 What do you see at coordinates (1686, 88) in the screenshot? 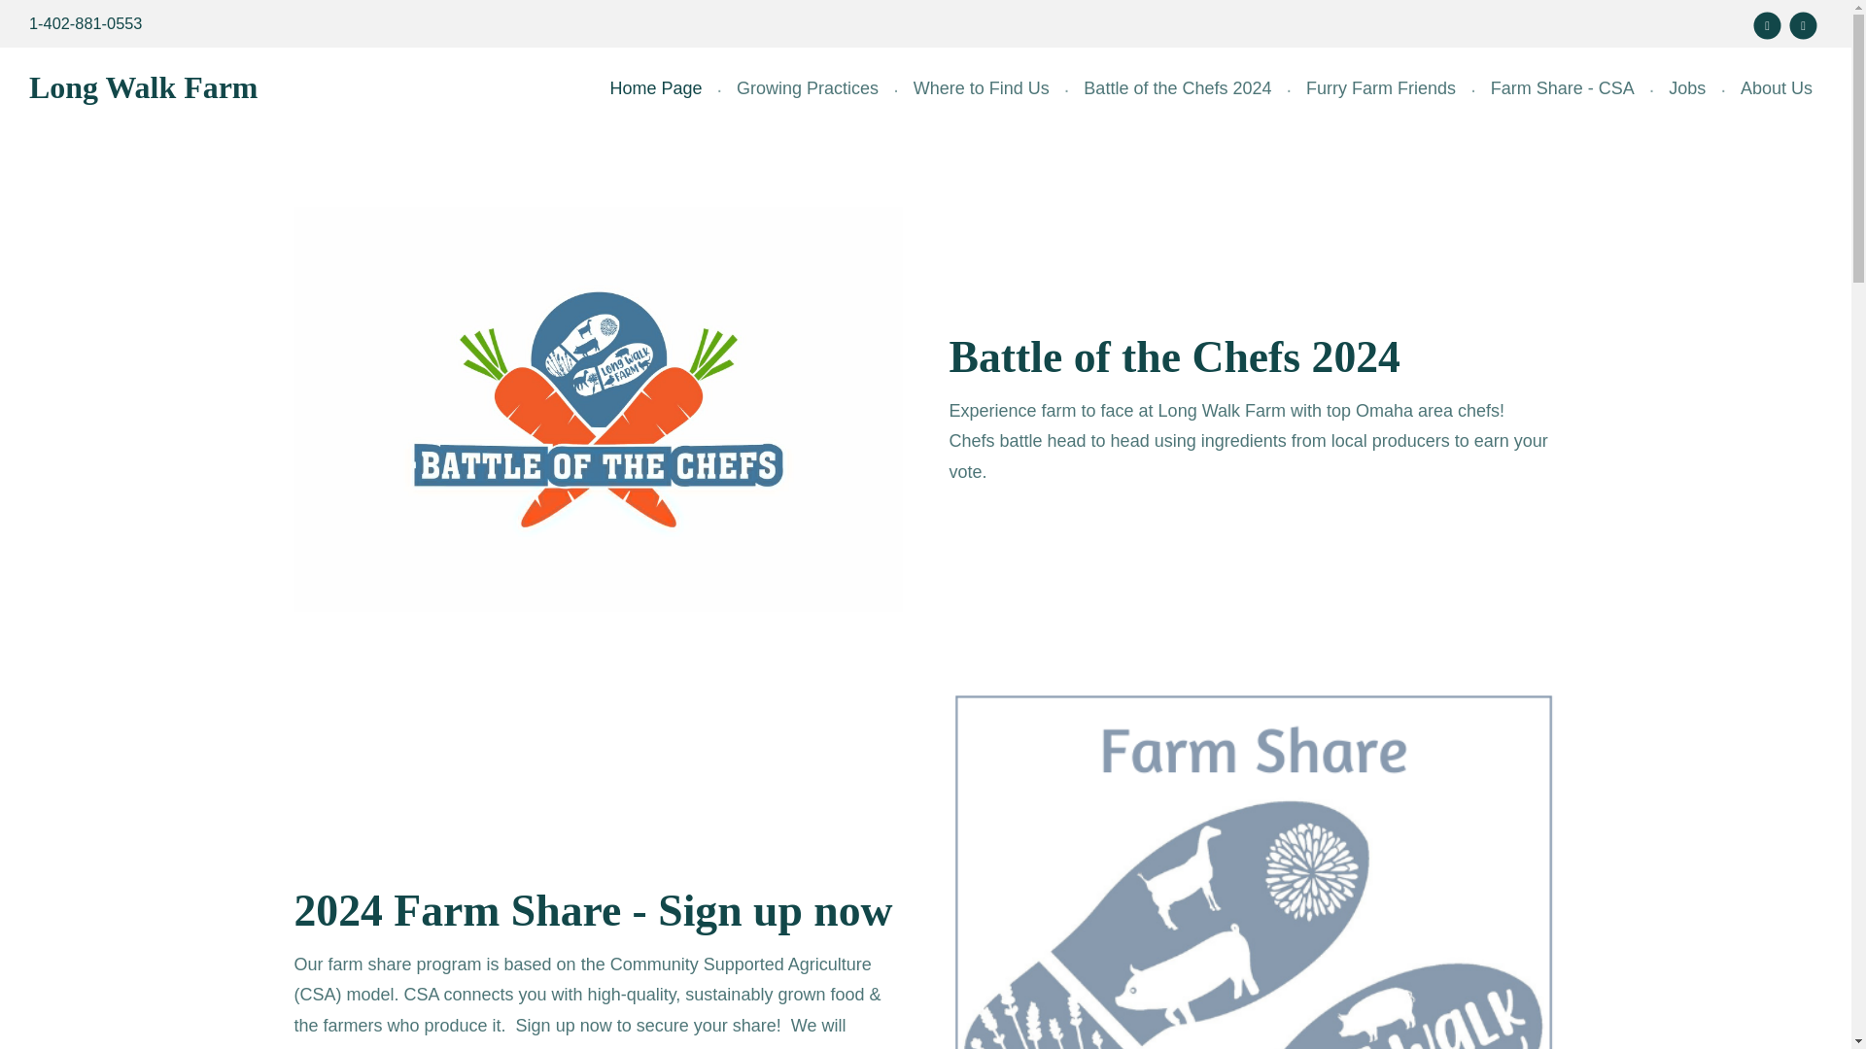
I see `Jobs` at bounding box center [1686, 88].